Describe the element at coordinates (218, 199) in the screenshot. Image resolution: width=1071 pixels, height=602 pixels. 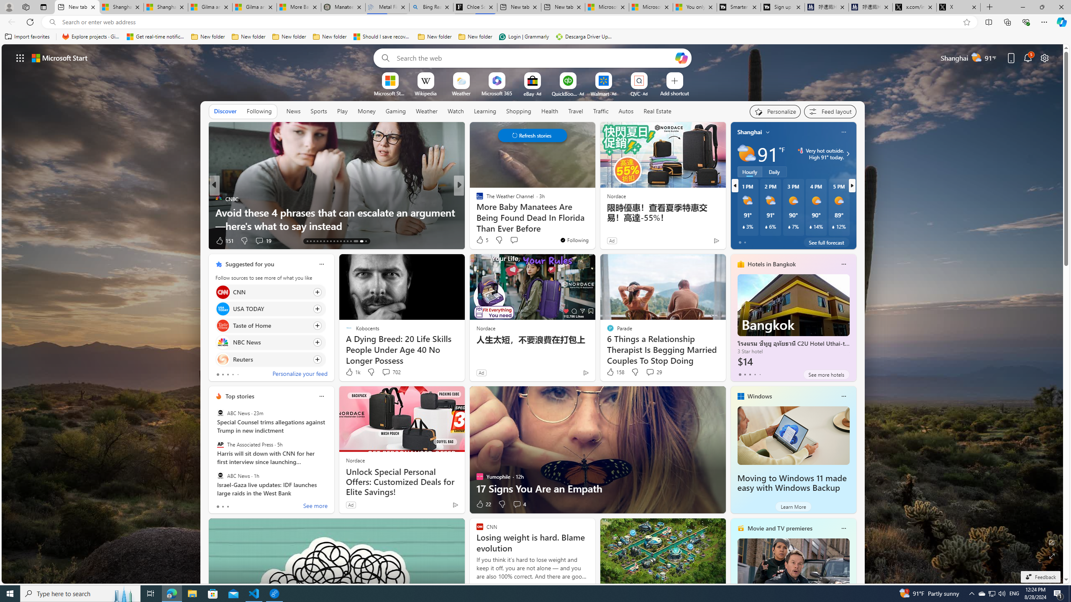
I see `CNBC` at that location.